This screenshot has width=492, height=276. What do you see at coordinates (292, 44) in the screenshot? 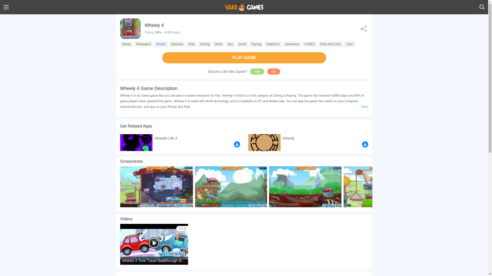
I see `Adventure online games` at bounding box center [292, 44].